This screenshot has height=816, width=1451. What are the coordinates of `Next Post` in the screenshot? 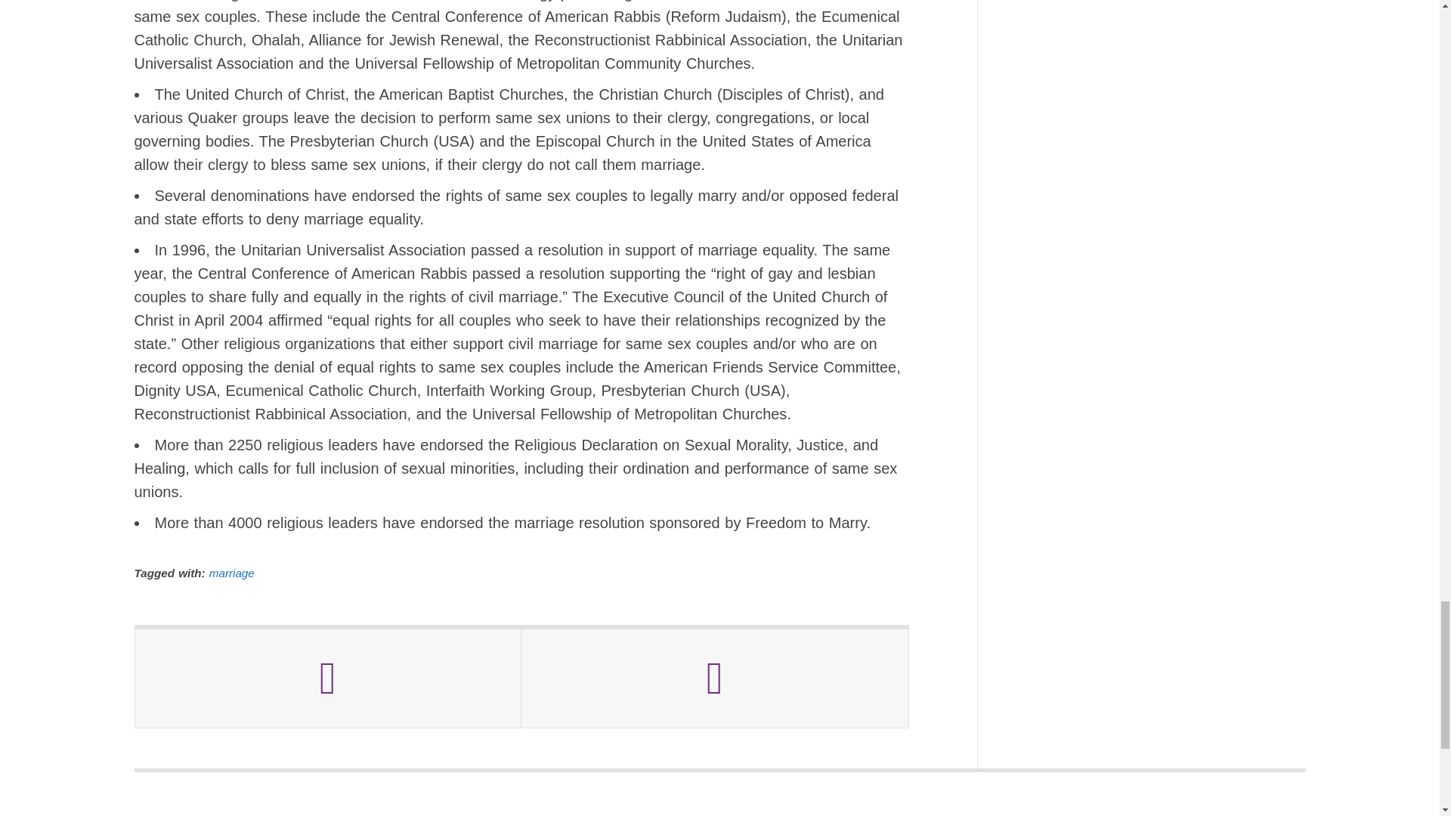 It's located at (714, 678).